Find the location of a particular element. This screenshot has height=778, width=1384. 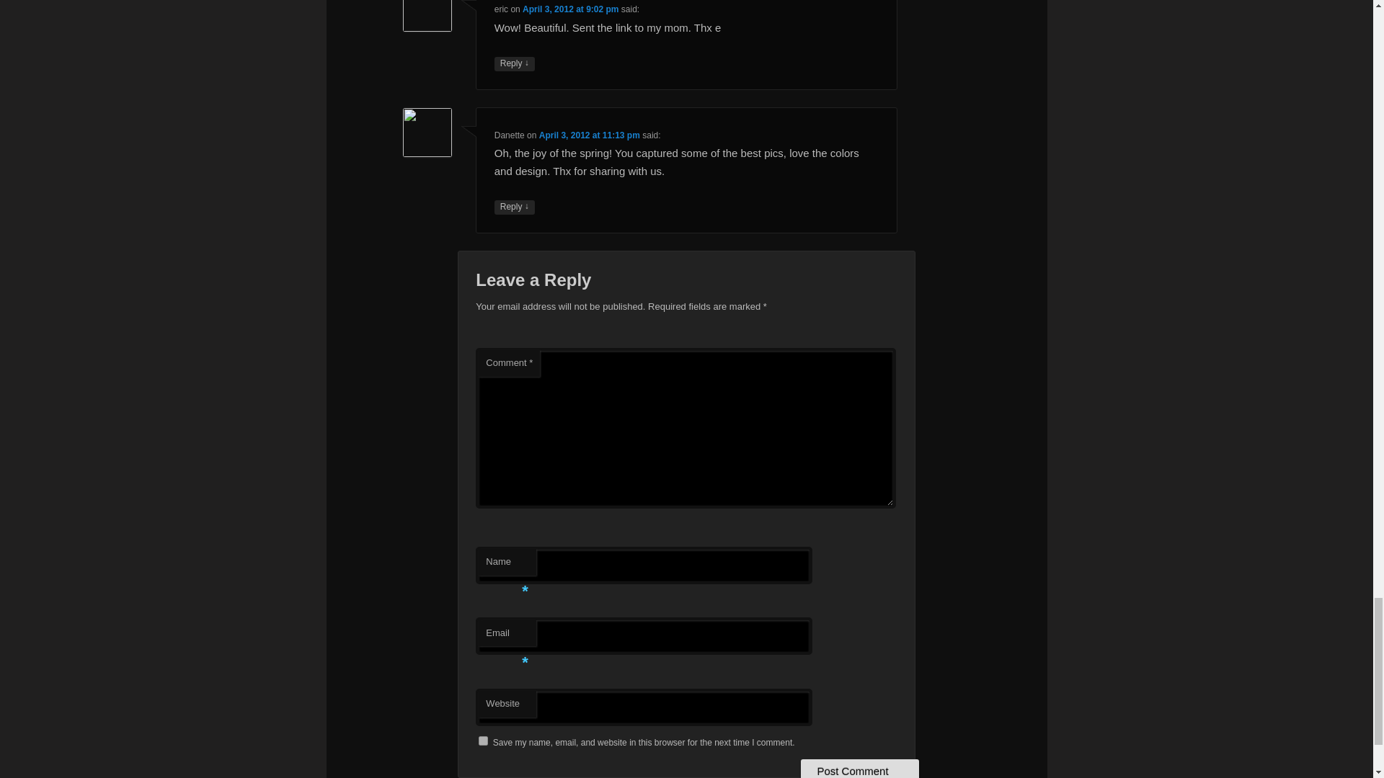

April 3, 2012 at 9:02 pm is located at coordinates (571, 9).